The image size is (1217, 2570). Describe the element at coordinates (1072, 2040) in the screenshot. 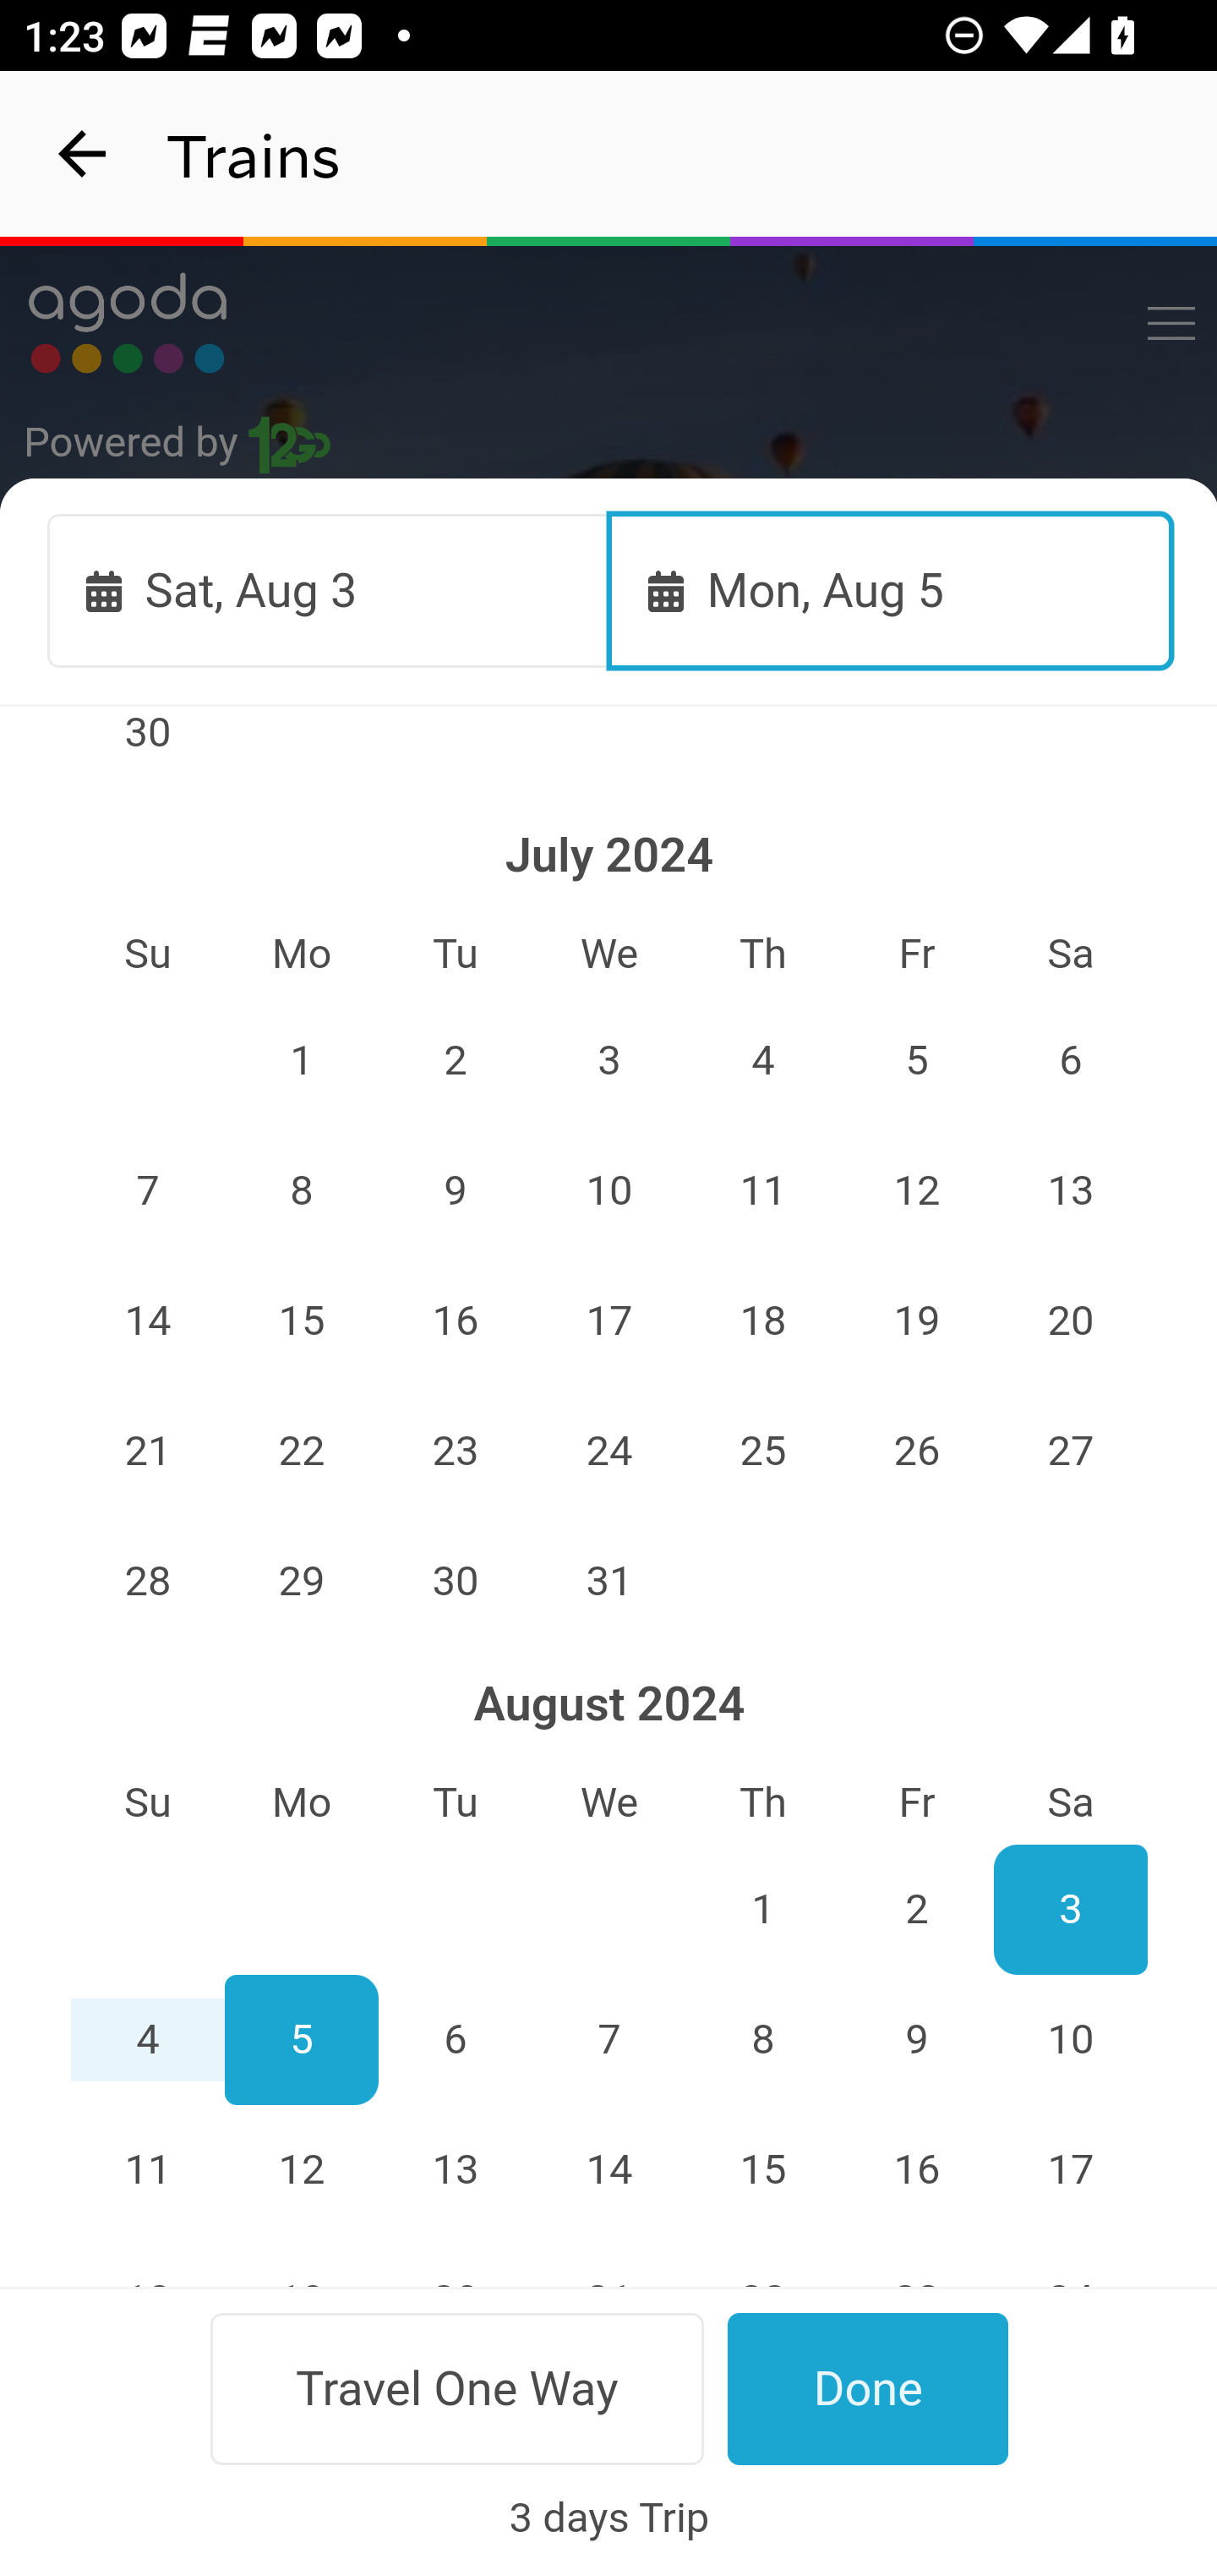

I see `10` at that location.